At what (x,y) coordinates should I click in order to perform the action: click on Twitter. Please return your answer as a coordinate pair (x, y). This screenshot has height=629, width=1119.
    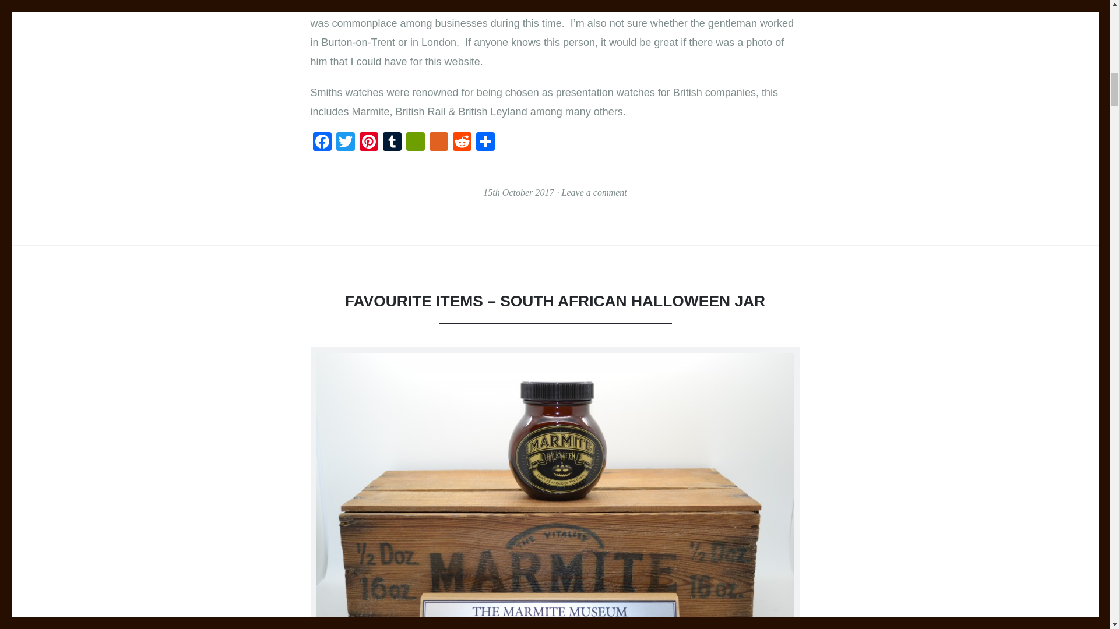
    Looking at the image, I should click on (345, 142).